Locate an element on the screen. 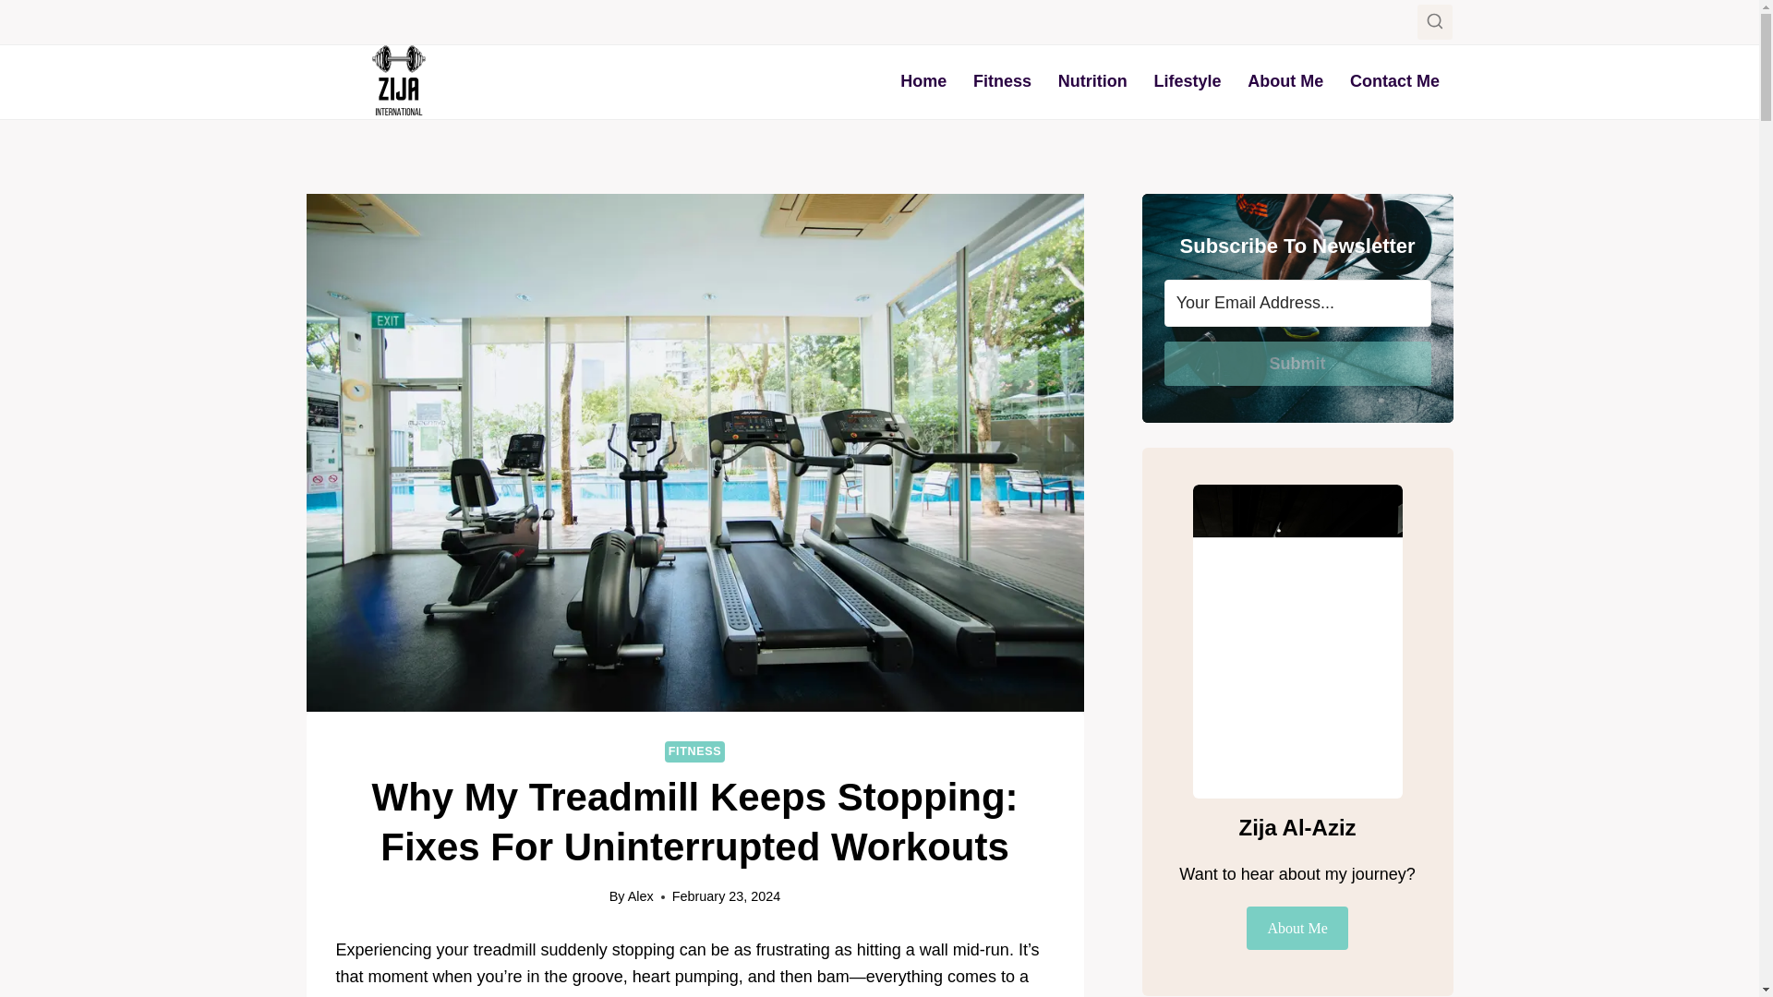 This screenshot has width=1773, height=997. FITNESS is located at coordinates (694, 751).